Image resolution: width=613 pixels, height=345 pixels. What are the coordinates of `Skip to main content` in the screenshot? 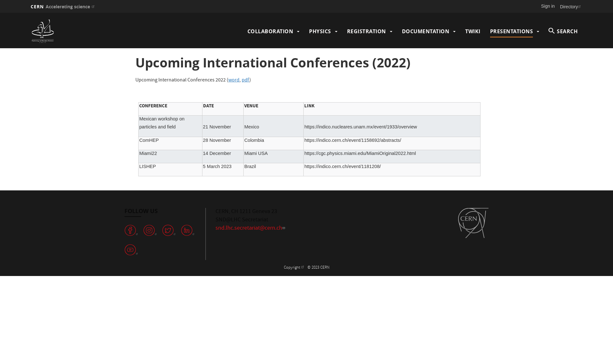 It's located at (0, 13).